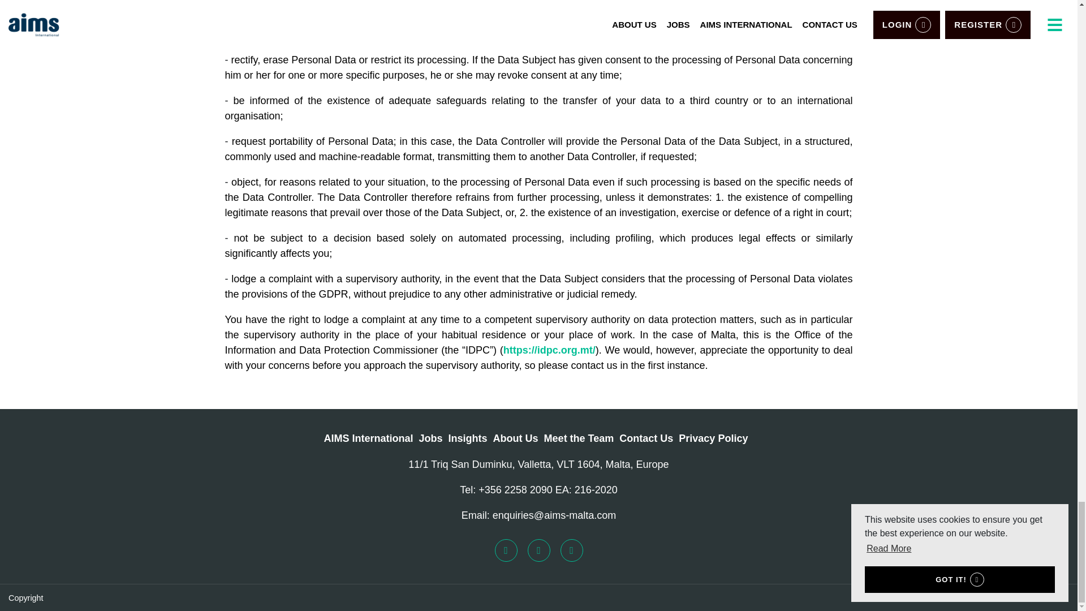 The height and width of the screenshot is (611, 1086). What do you see at coordinates (468, 438) in the screenshot?
I see `Insights` at bounding box center [468, 438].